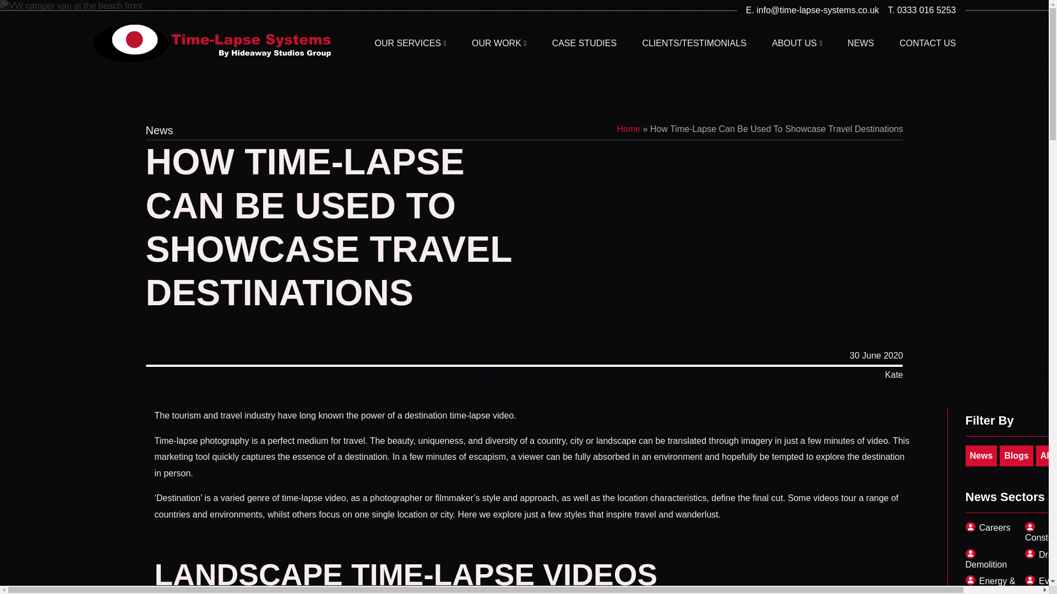 This screenshot has height=594, width=1057. Describe the element at coordinates (918, 10) in the screenshot. I see `0333 016 5253` at that location.